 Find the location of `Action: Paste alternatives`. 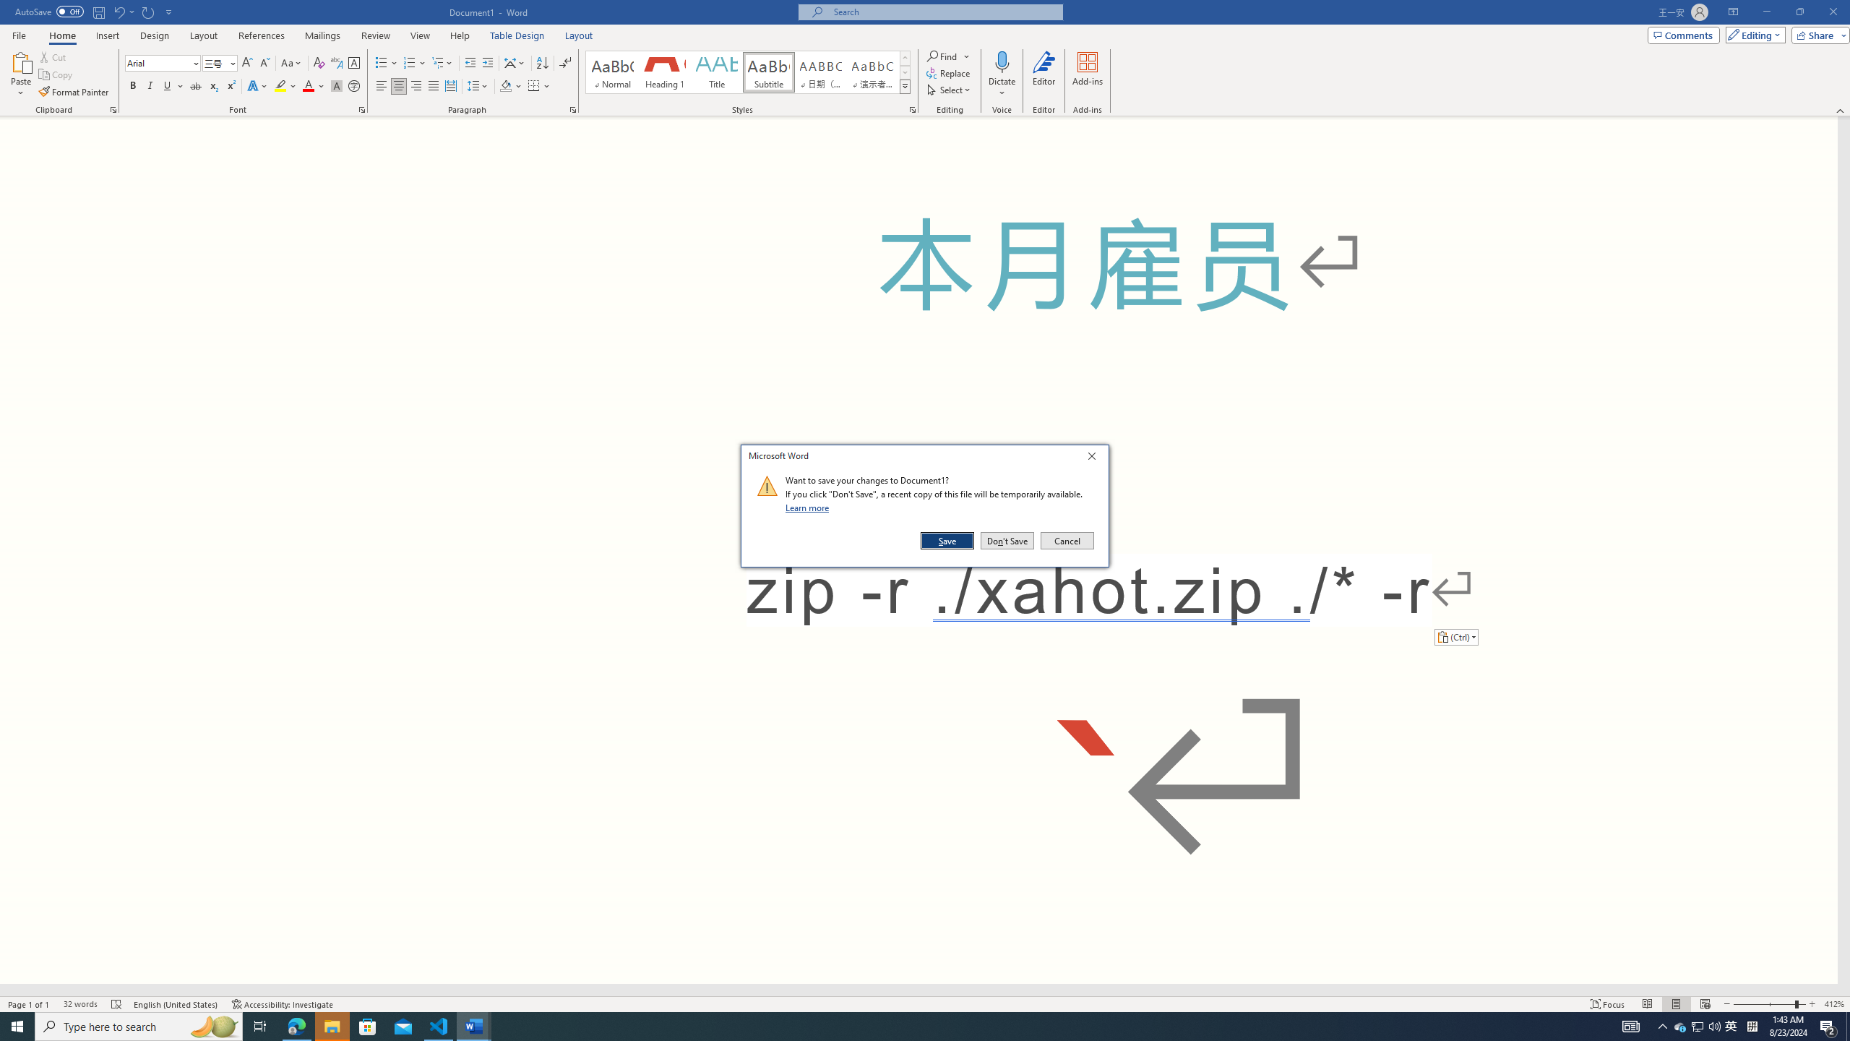

Action: Paste alternatives is located at coordinates (1455, 636).